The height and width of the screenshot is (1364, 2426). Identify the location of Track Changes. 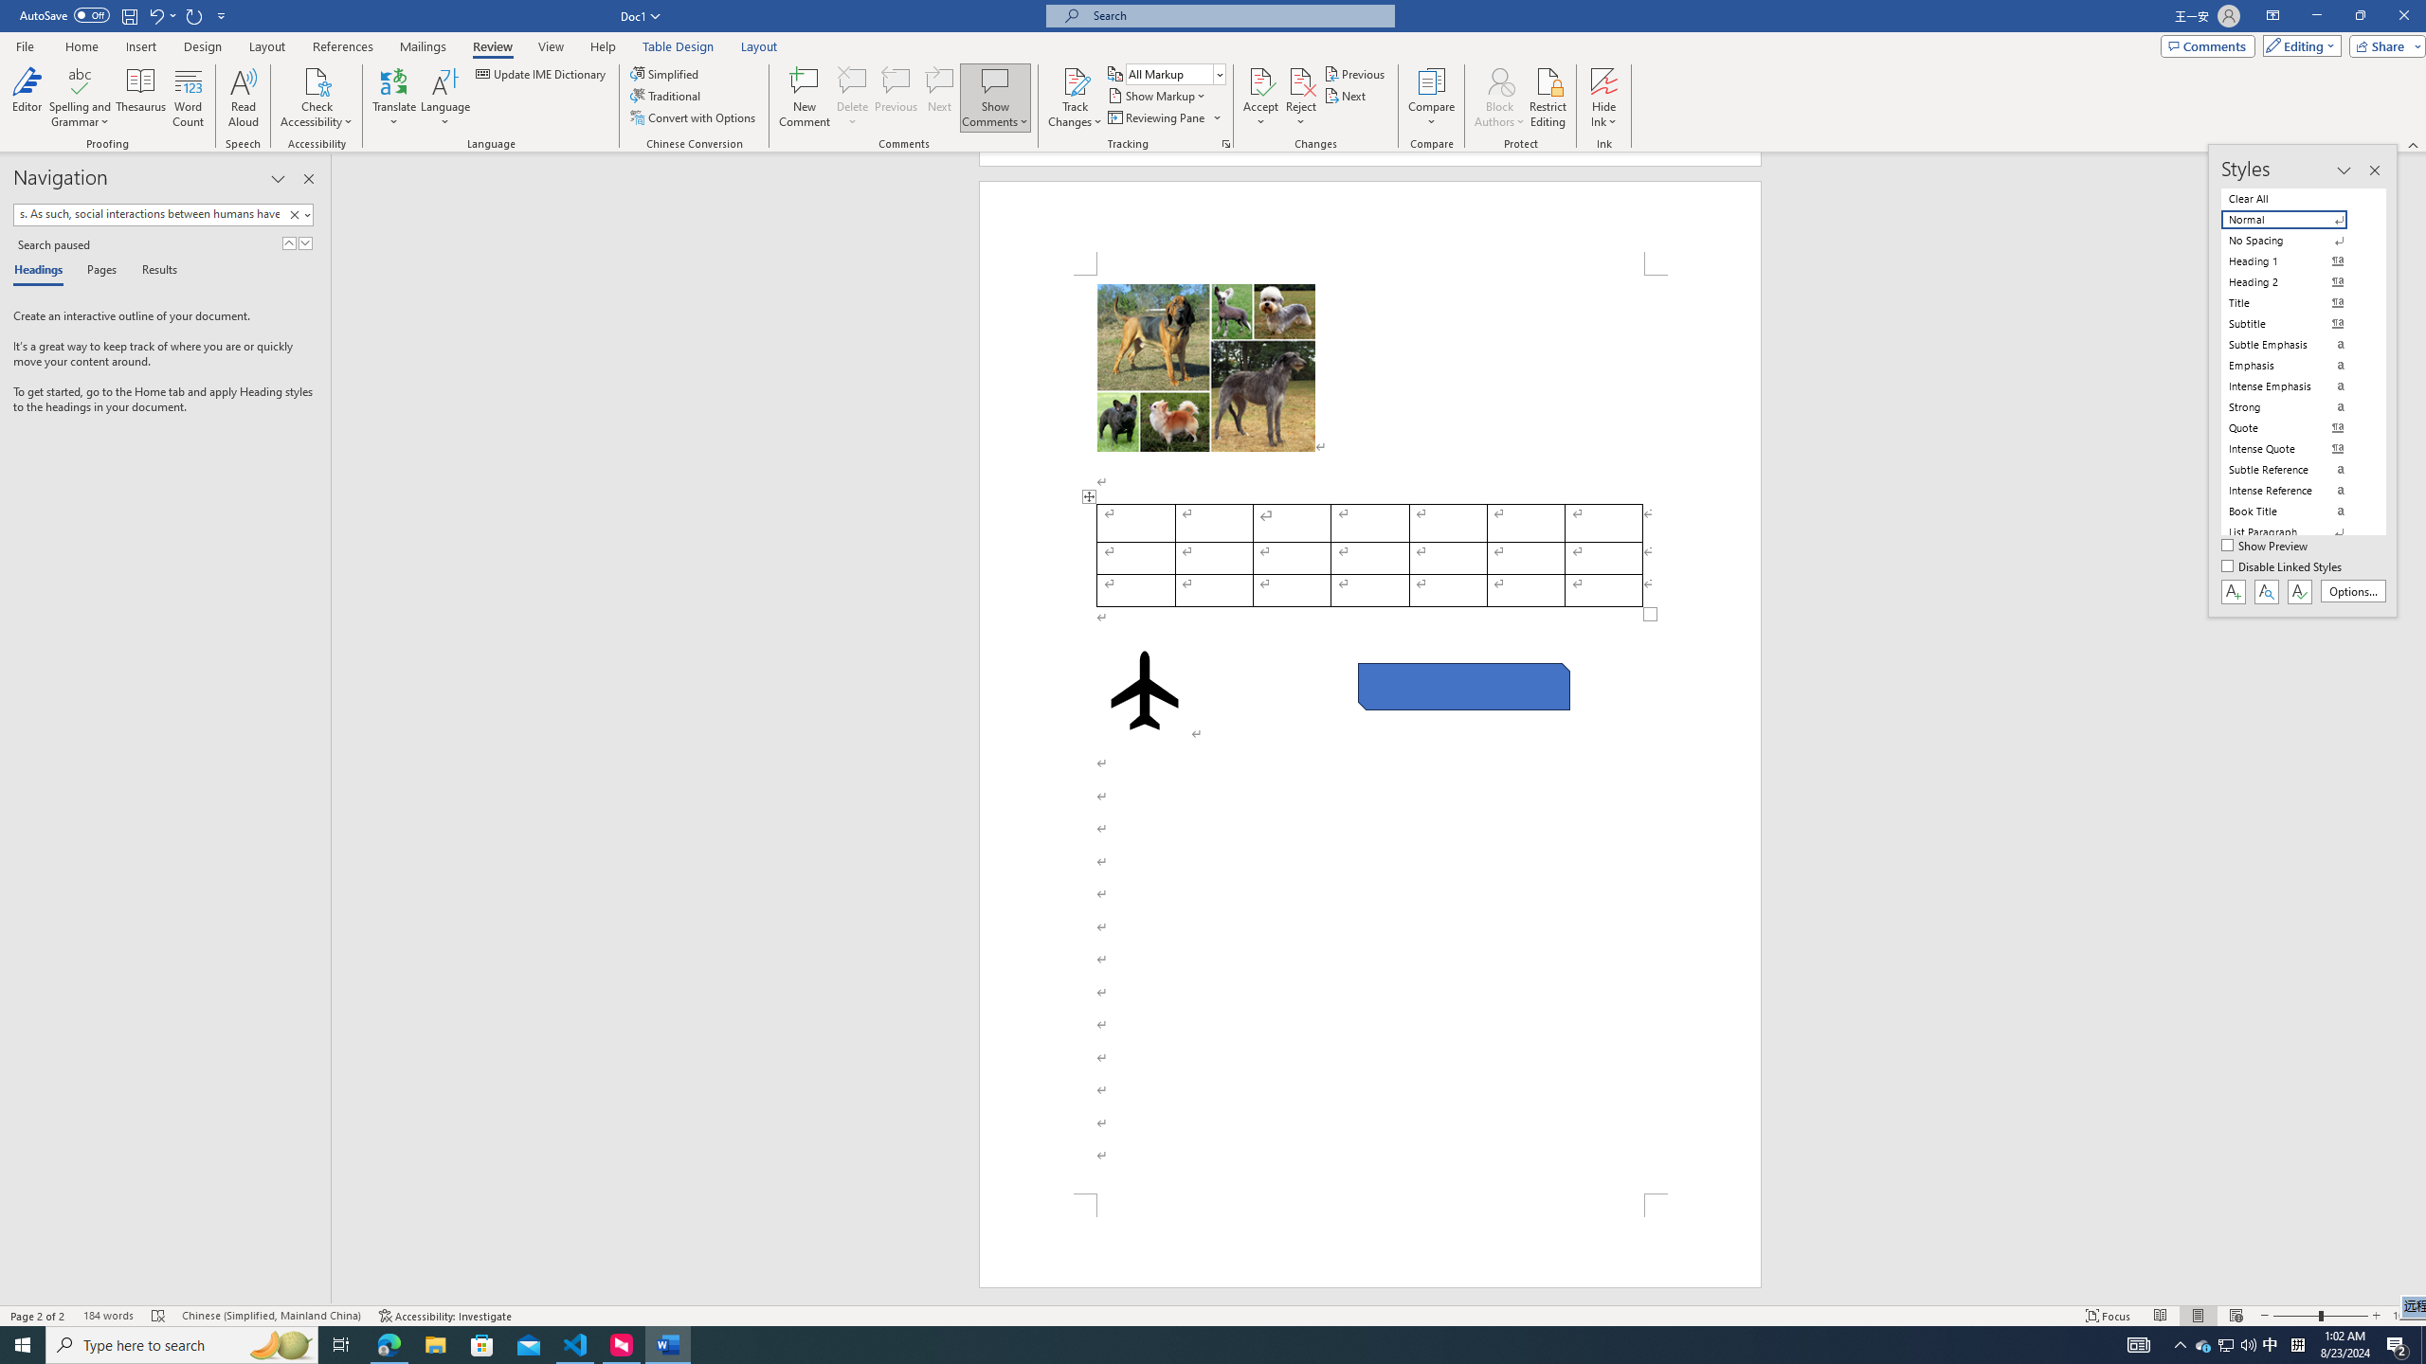
(1075, 81).